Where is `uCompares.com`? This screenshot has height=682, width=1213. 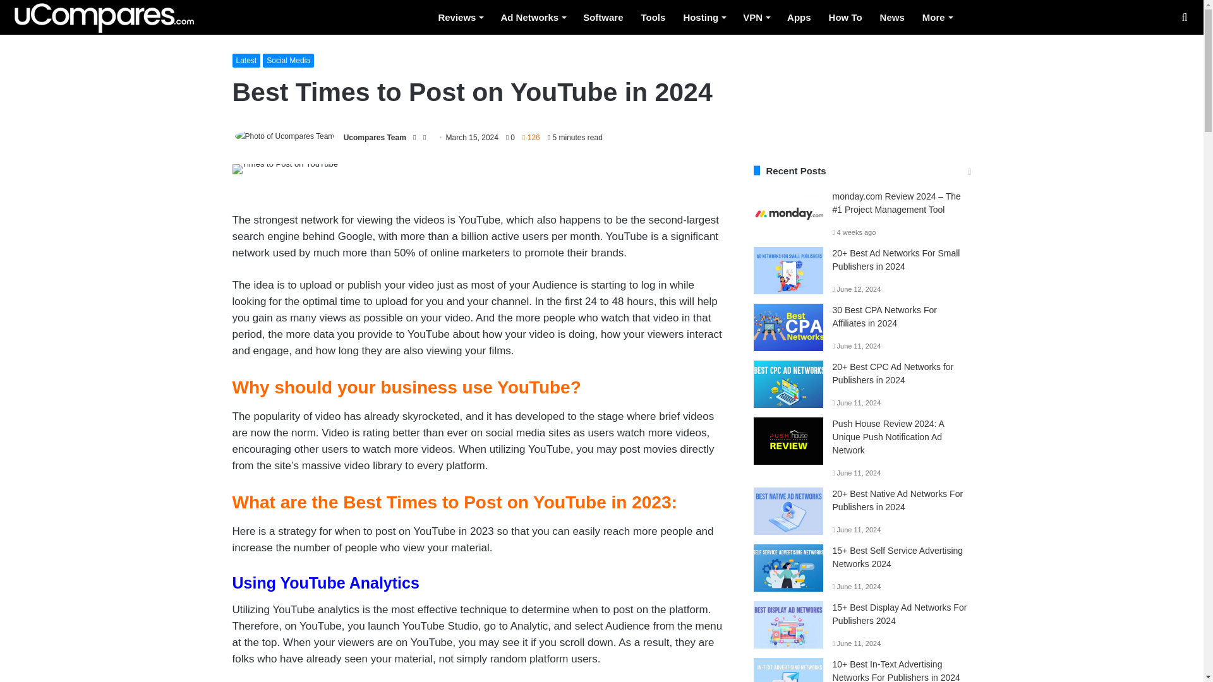
uCompares.com is located at coordinates (104, 18).